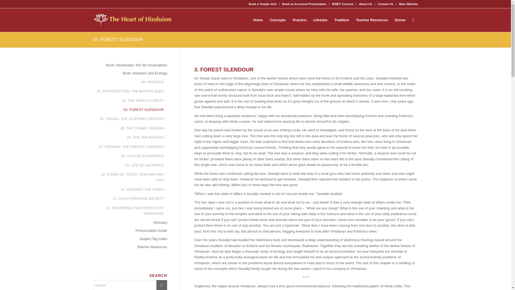 The height and width of the screenshot is (290, 515). Describe the element at coordinates (304, 4) in the screenshot. I see `Book an In-school Presentation` at that location.